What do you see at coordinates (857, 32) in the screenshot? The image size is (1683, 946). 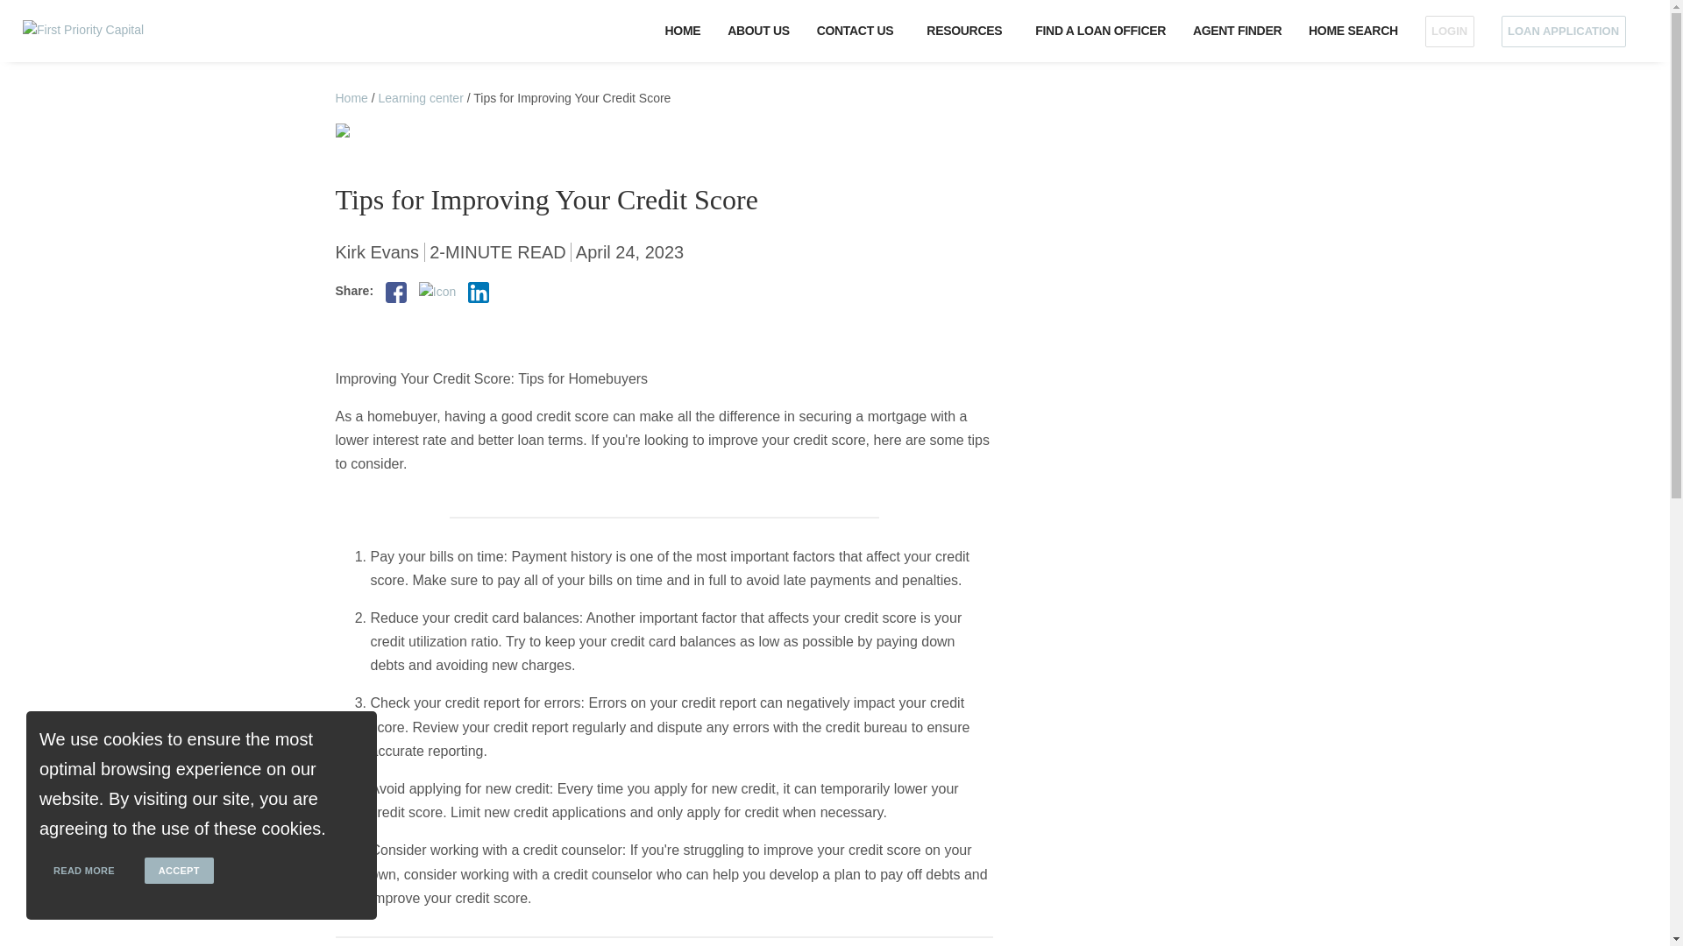 I see `CONTACT US  ` at bounding box center [857, 32].